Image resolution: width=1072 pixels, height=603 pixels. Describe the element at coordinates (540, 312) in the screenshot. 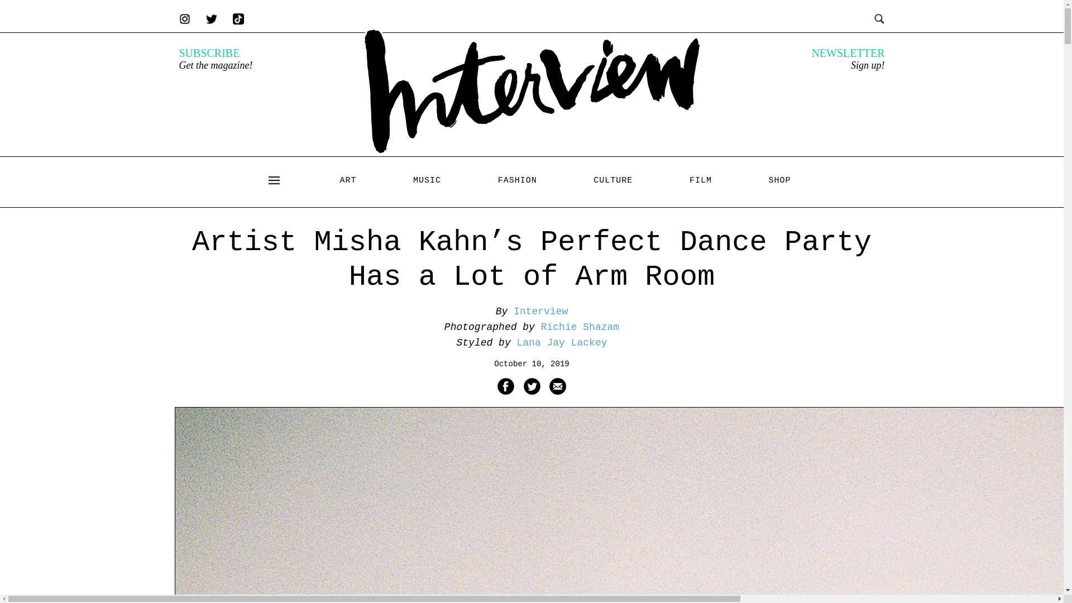

I see `Interview` at that location.